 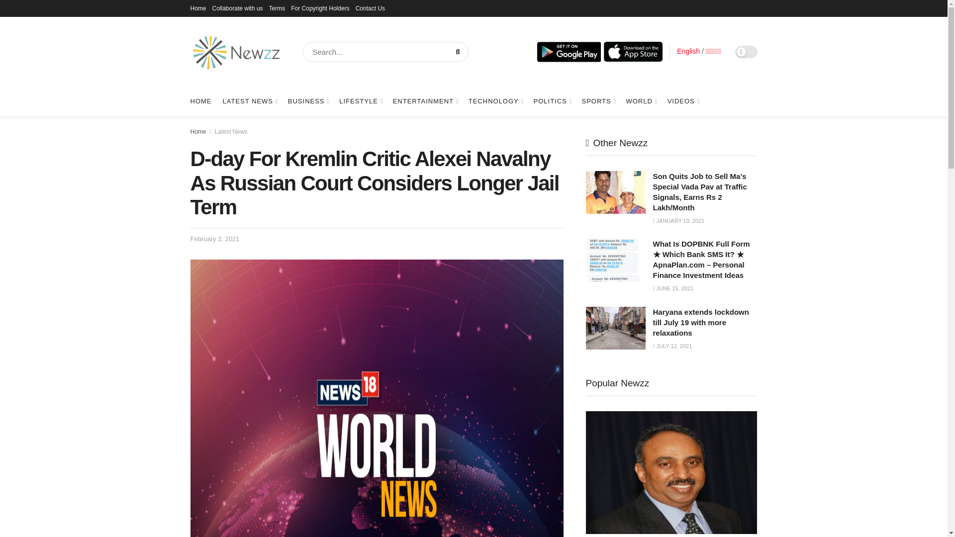 I want to click on VIDEOS, so click(x=683, y=101).